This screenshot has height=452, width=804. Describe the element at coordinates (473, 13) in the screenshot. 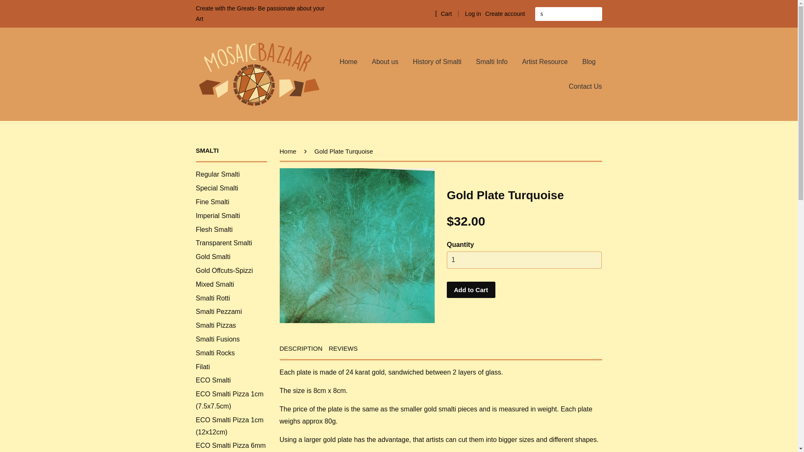

I see `Log in` at that location.